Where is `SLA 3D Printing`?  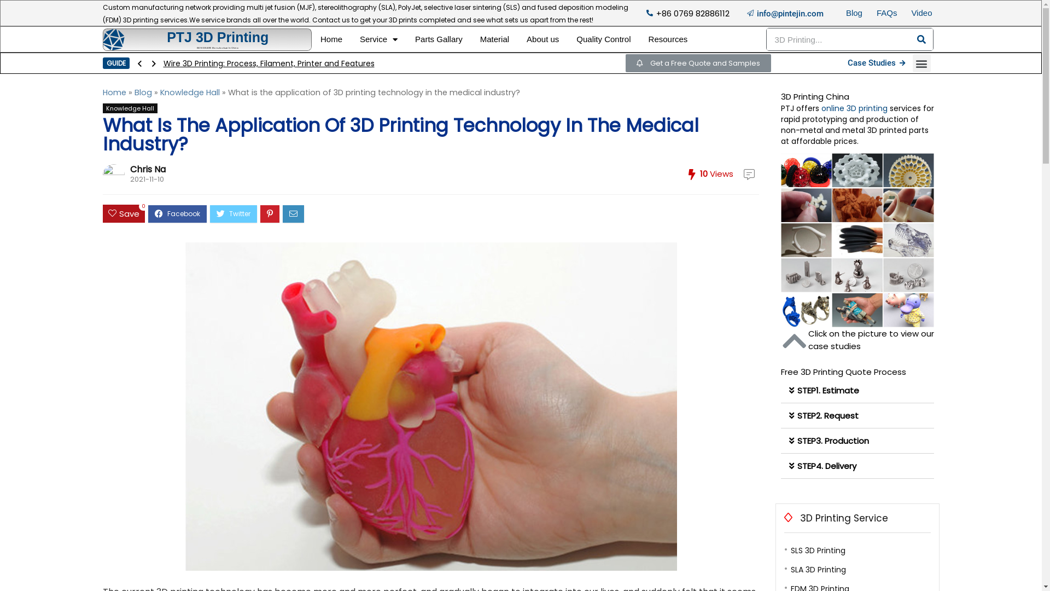 SLA 3D Printing is located at coordinates (818, 570).